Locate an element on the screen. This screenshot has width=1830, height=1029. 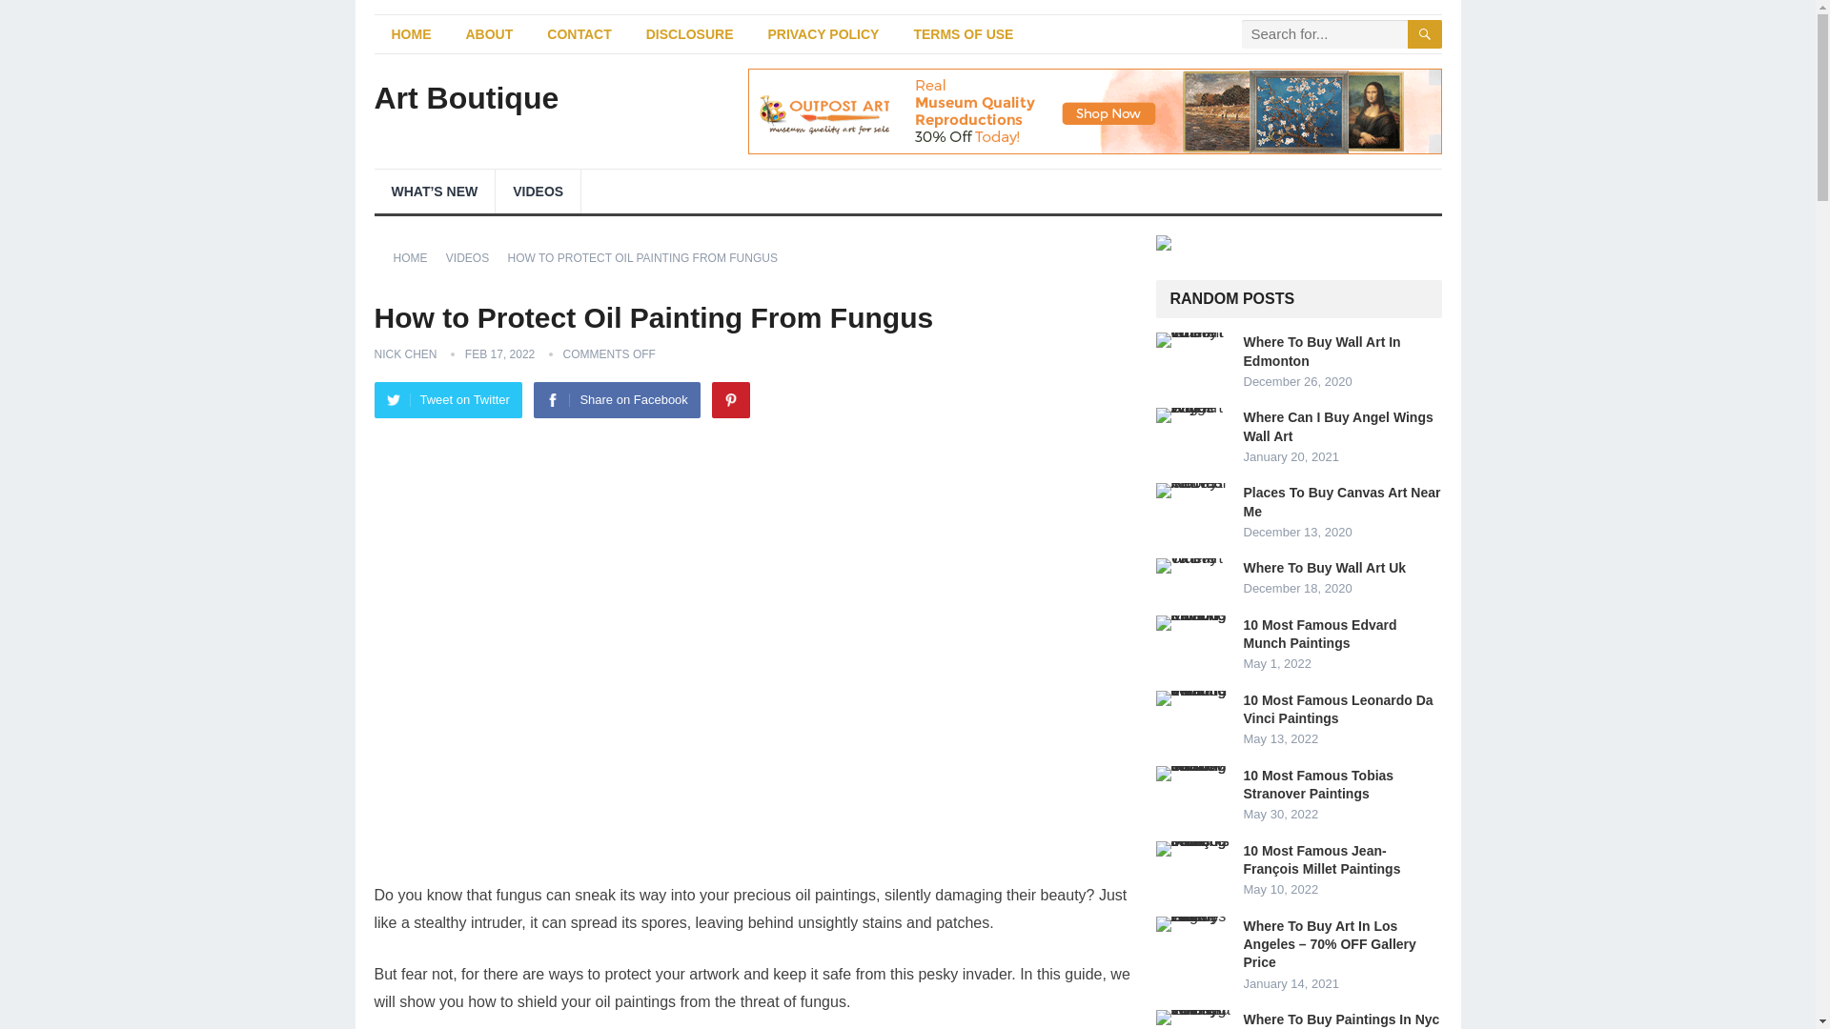
TERMS OF USE is located at coordinates (963, 34).